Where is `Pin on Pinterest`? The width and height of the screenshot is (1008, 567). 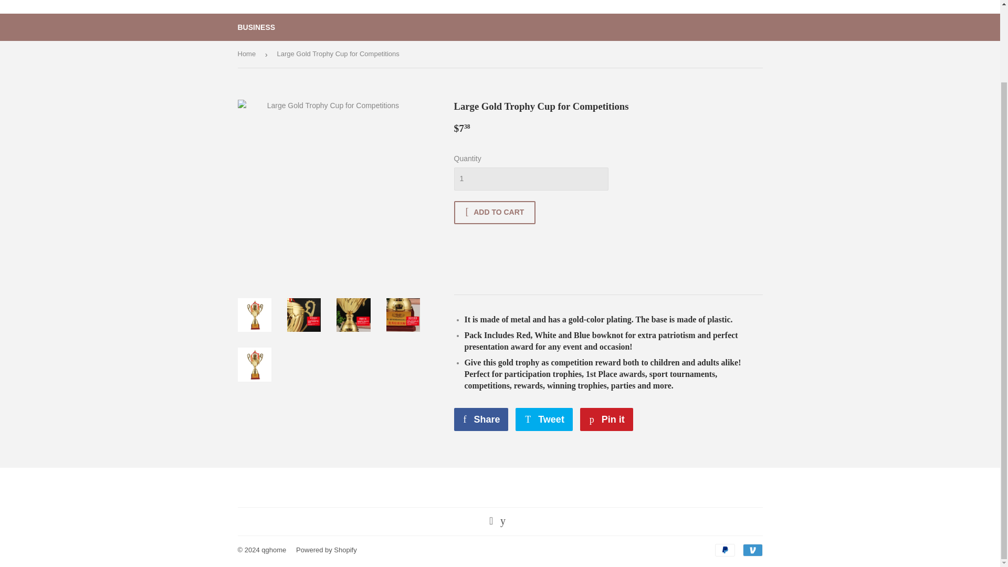 Pin on Pinterest is located at coordinates (530, 178).